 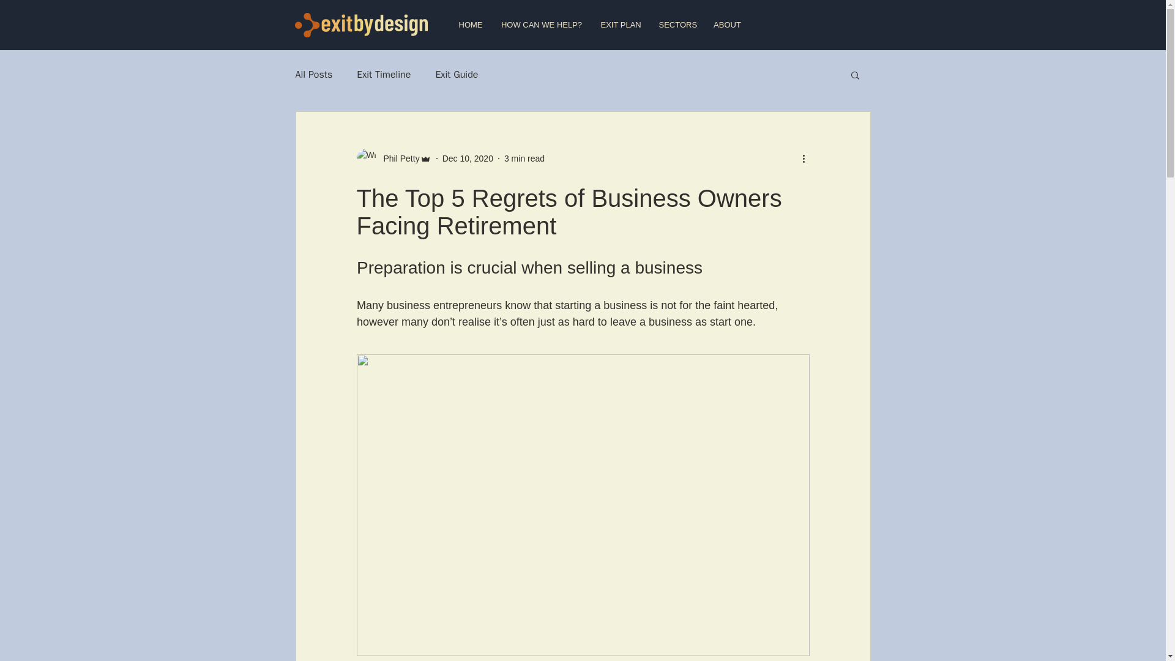 I want to click on Phil Petty, so click(x=393, y=159).